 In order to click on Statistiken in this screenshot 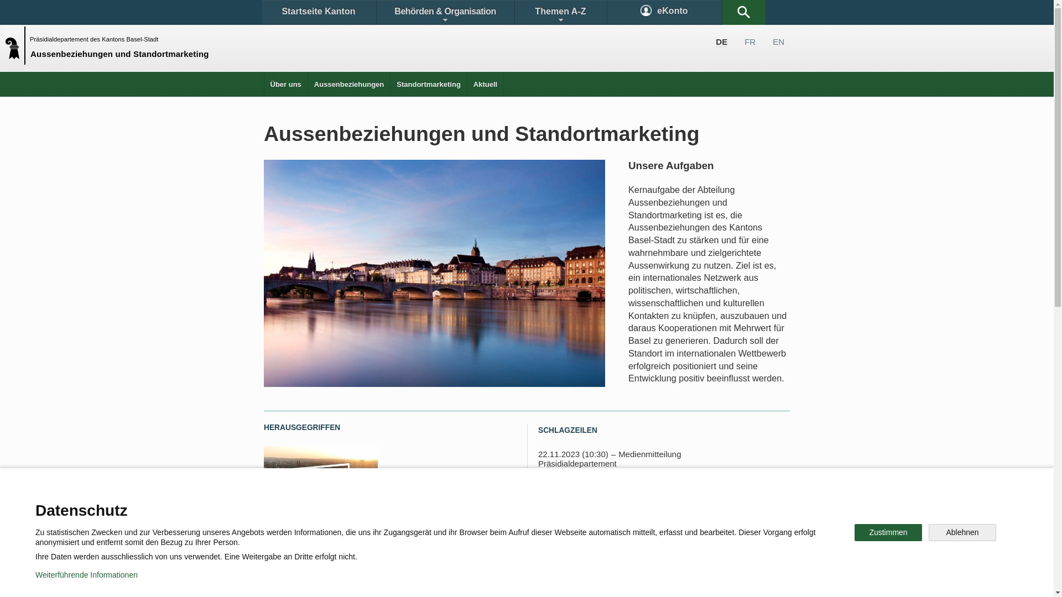, I will do `click(501, 505)`.